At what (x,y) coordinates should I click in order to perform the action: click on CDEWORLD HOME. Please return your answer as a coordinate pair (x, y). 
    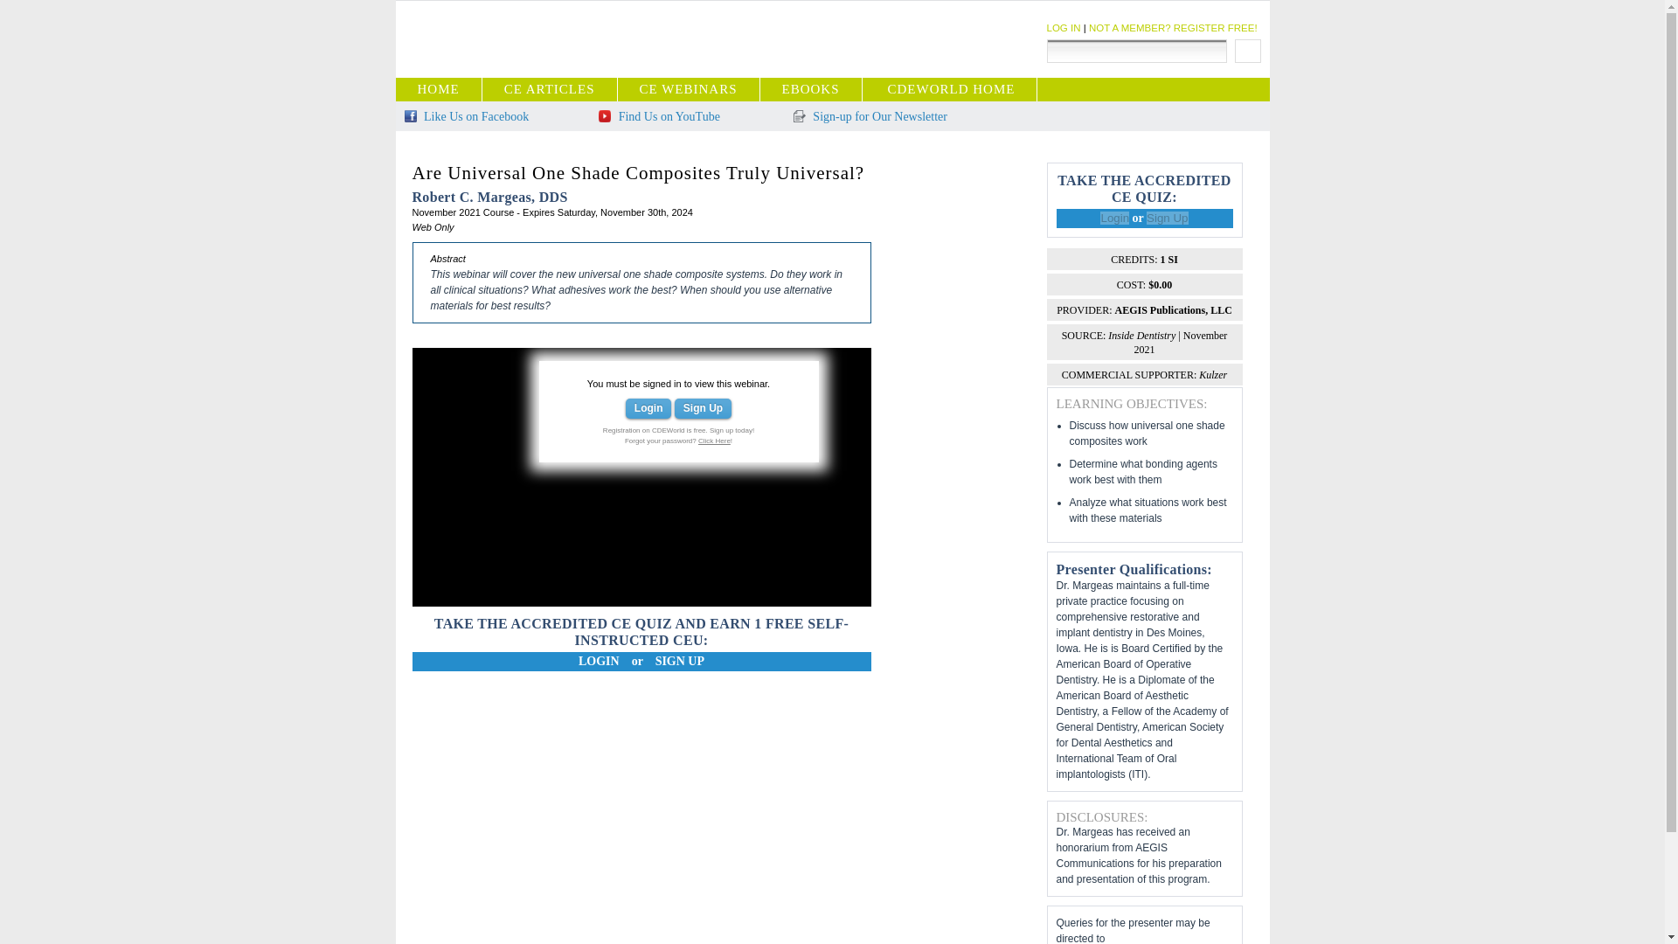
    Looking at the image, I should click on (951, 89).